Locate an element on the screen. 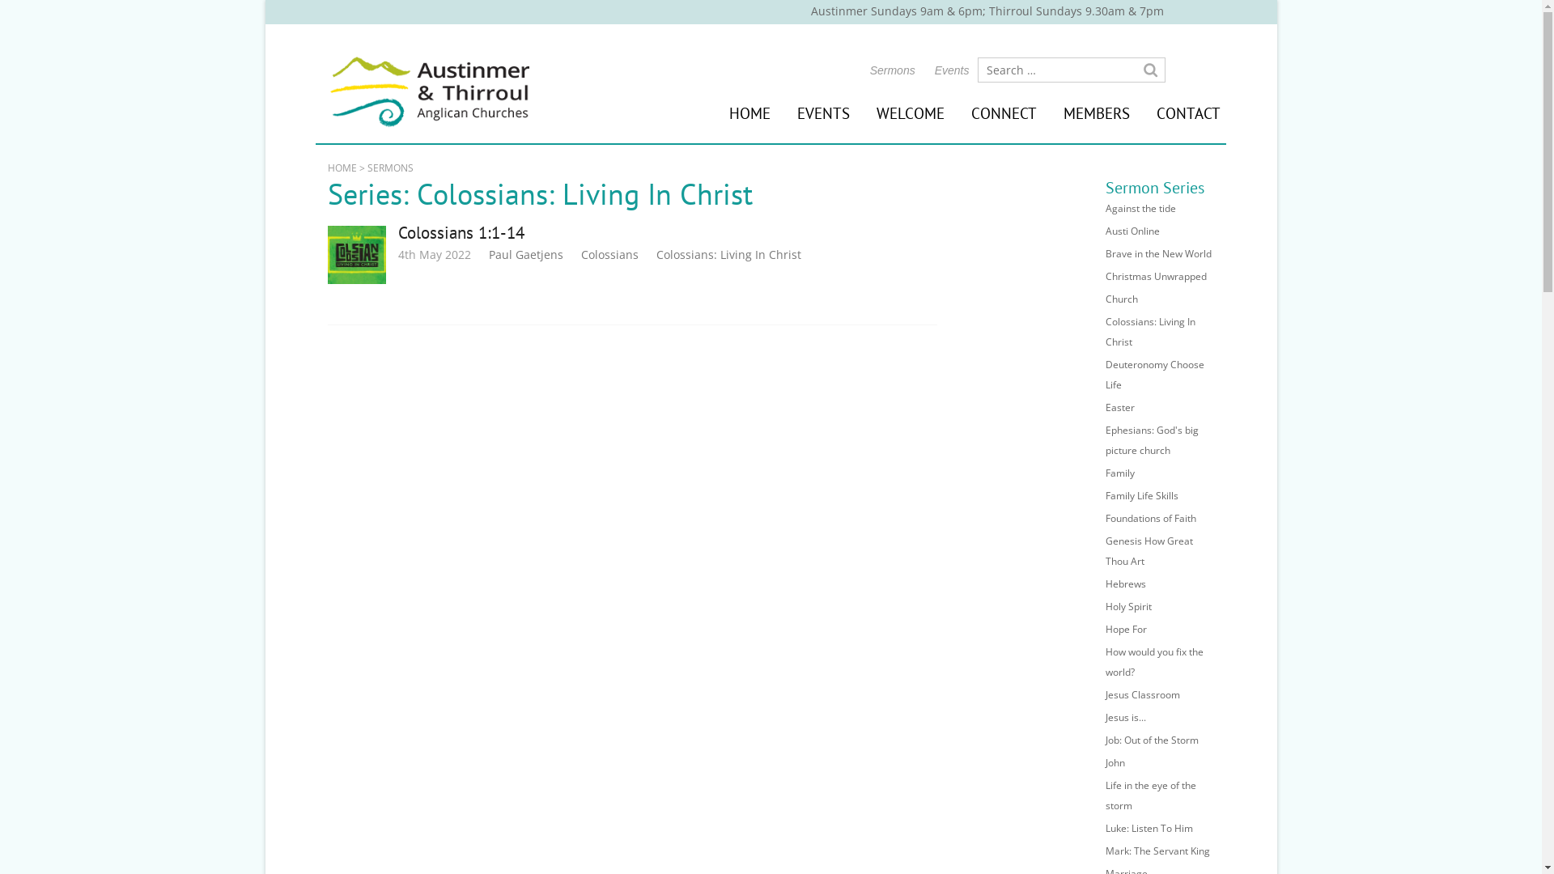  Job: Out of the Storm is located at coordinates (1153, 740).